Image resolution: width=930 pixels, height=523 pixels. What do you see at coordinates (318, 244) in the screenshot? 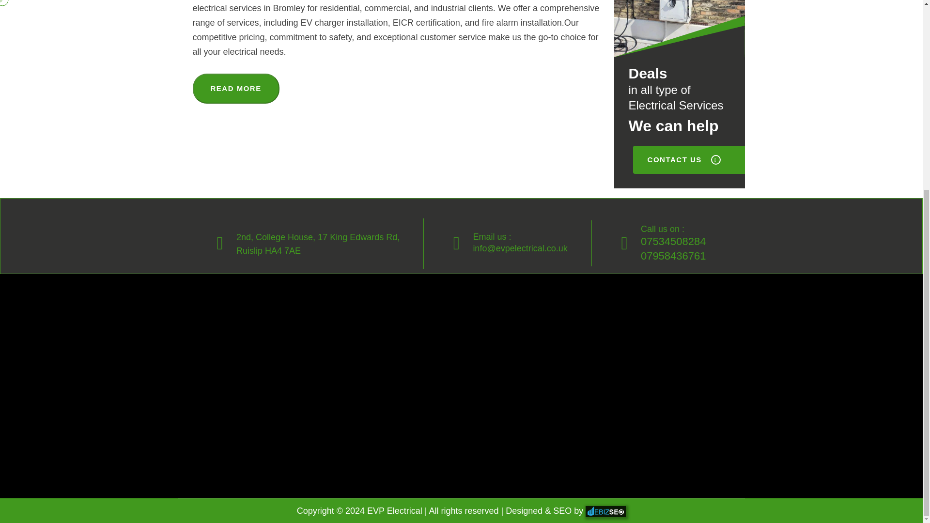
I see `READ MORE` at bounding box center [318, 244].